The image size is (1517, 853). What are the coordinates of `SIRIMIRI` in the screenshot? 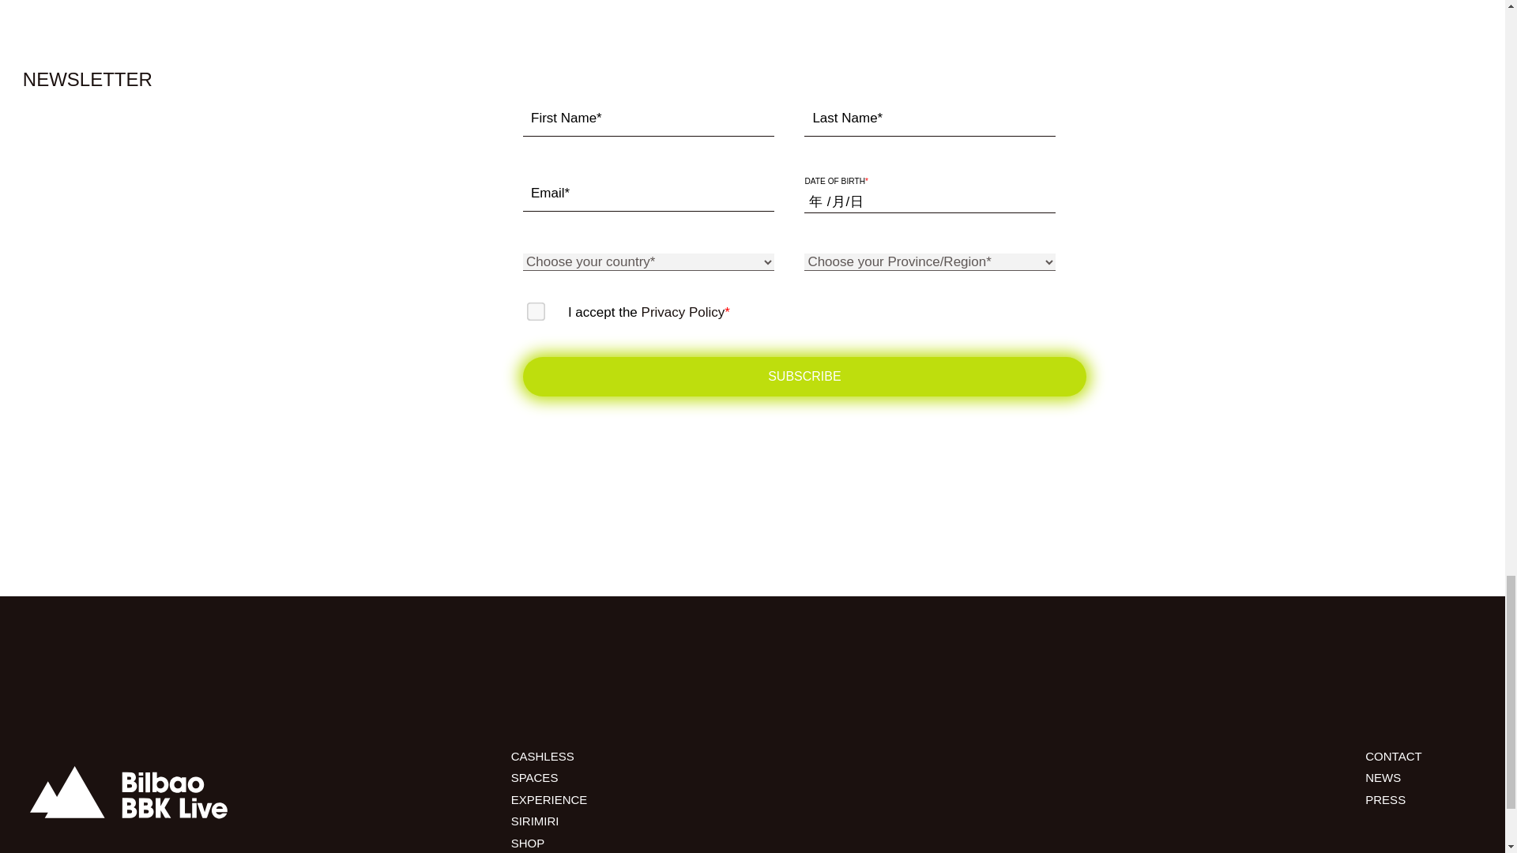 It's located at (536, 821).